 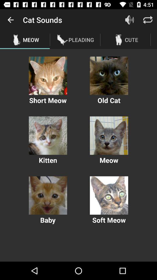 What do you see at coordinates (48, 195) in the screenshot?
I see `makes a baby kitten sound` at bounding box center [48, 195].